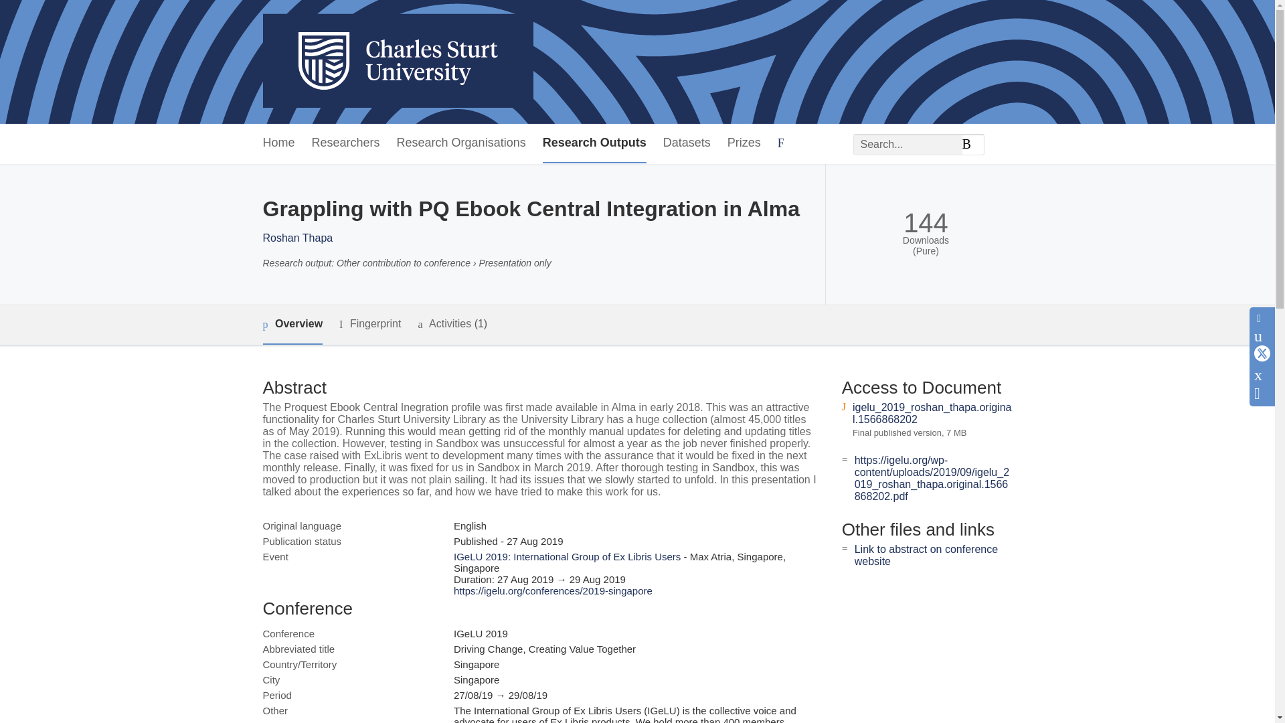 The image size is (1285, 723). Describe the element at coordinates (461, 143) in the screenshot. I see `Research Organisations` at that location.